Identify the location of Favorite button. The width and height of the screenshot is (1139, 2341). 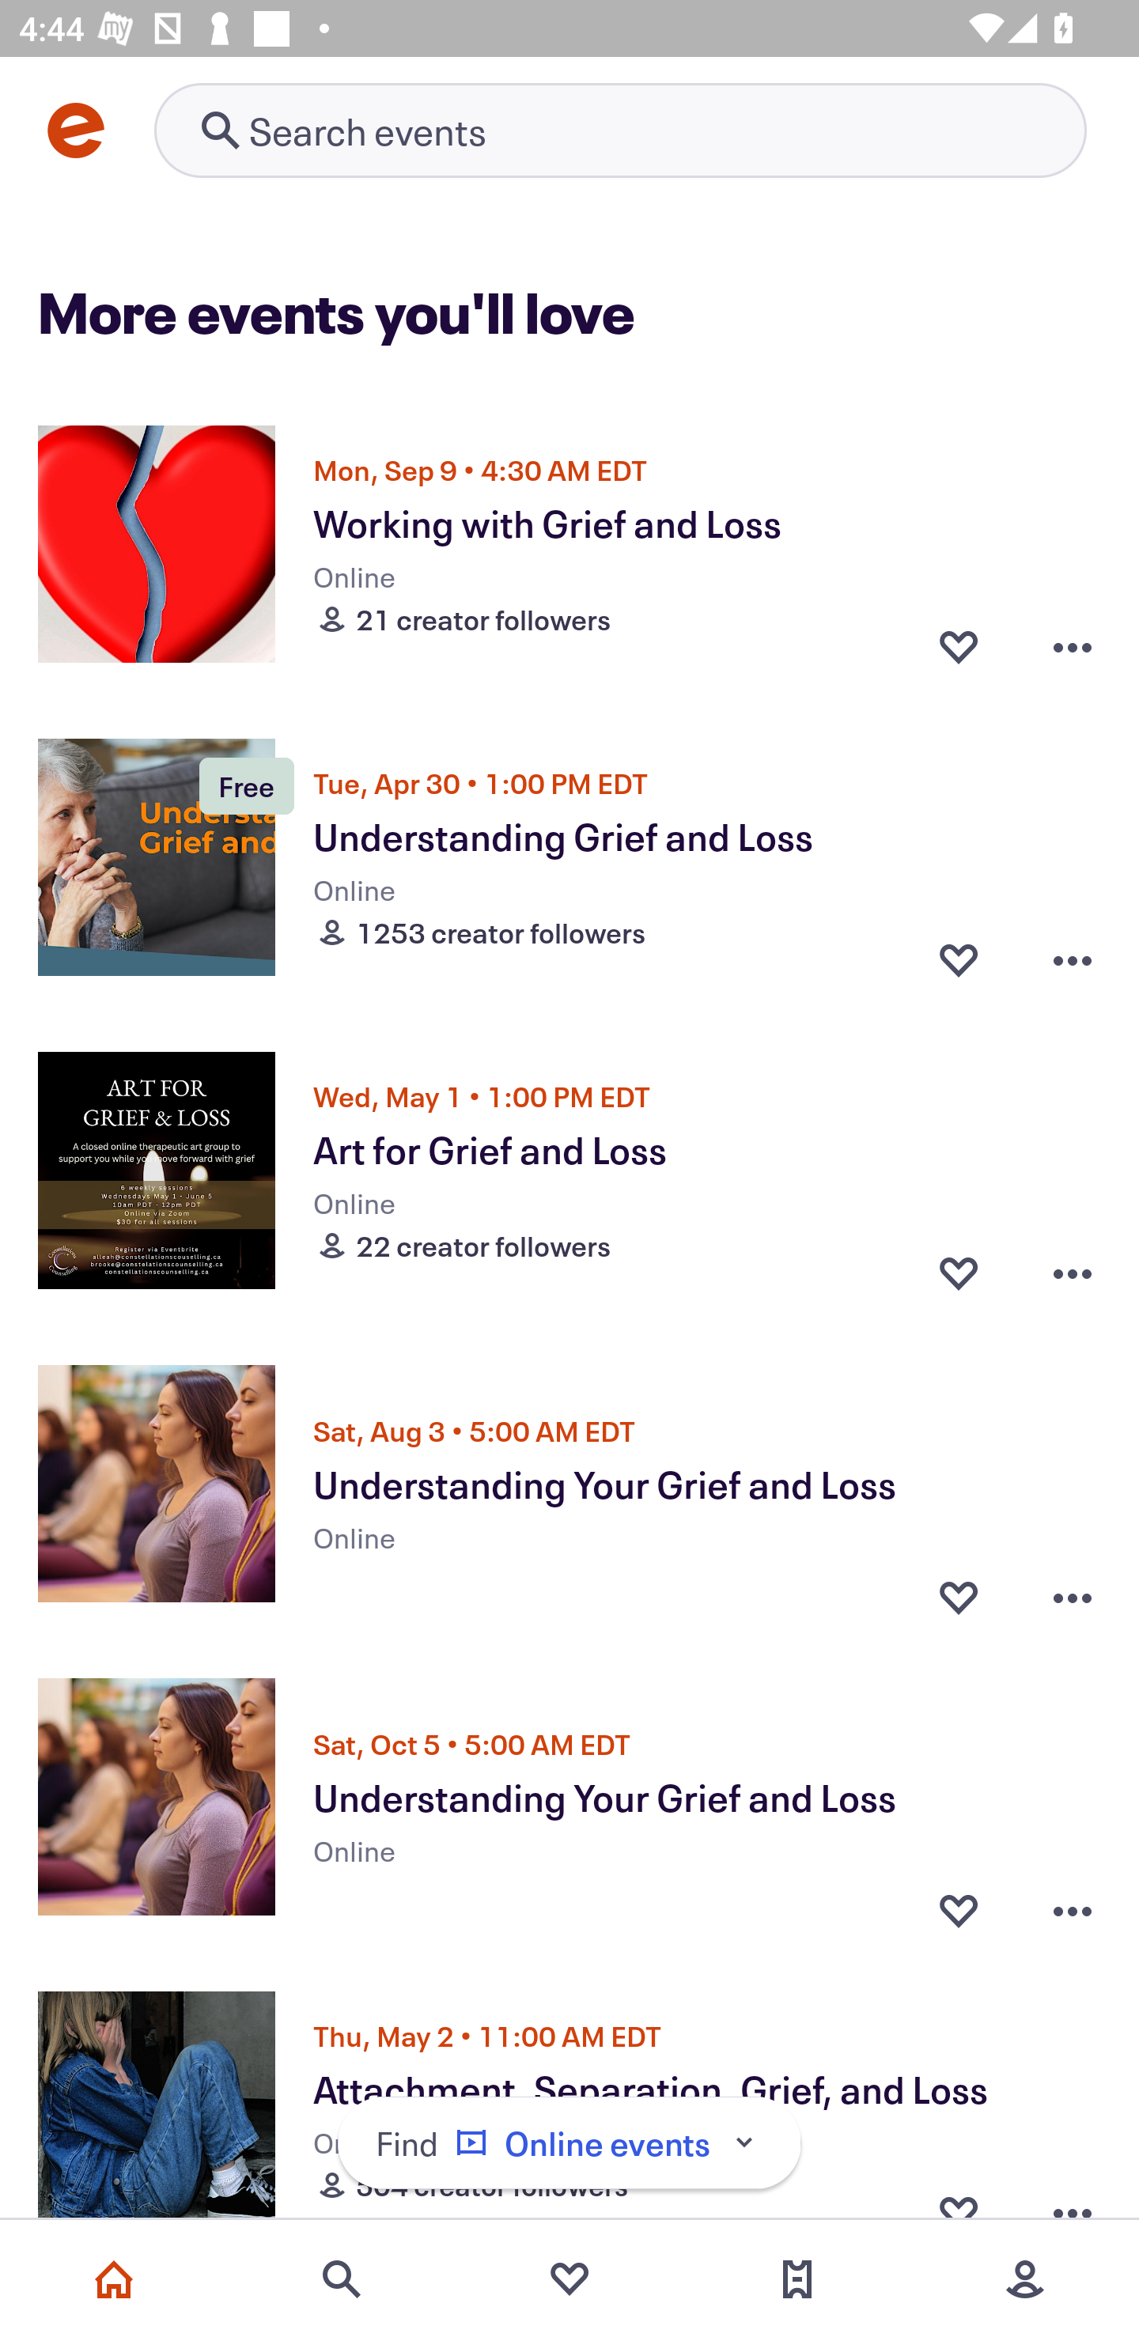
(959, 1272).